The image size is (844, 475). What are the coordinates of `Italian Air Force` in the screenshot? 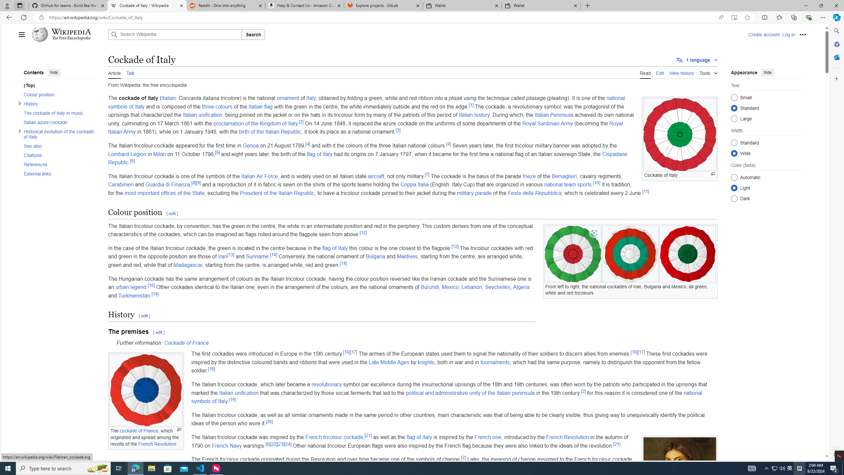 It's located at (259, 176).